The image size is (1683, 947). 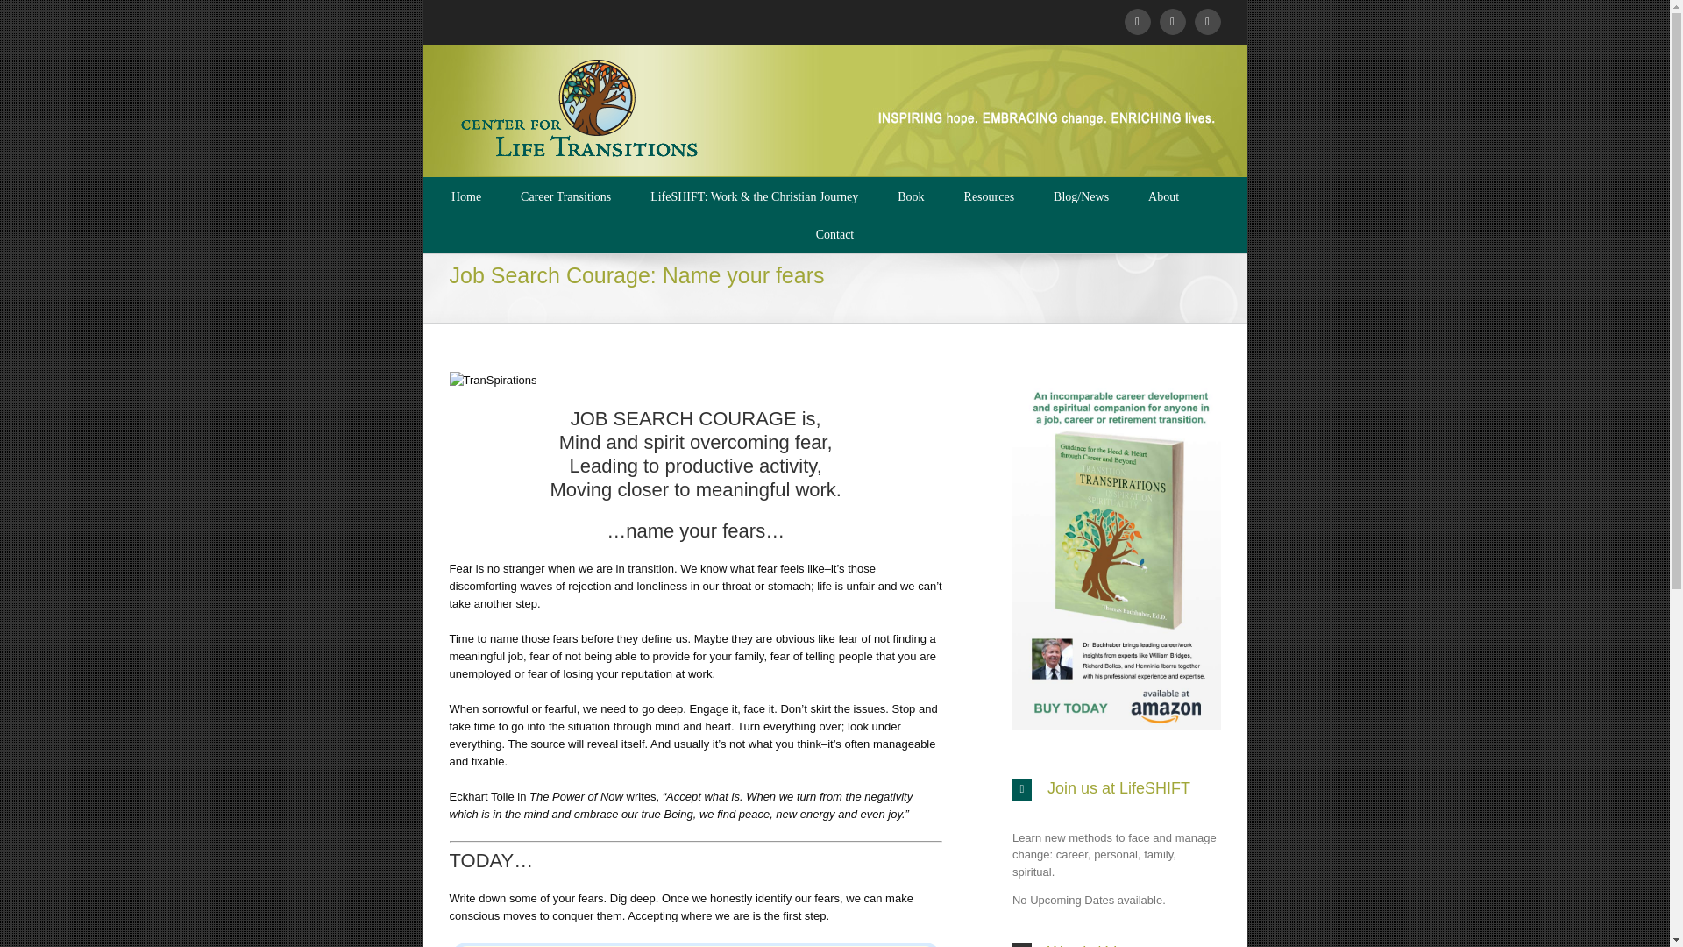 I want to click on Resources, so click(x=989, y=196).